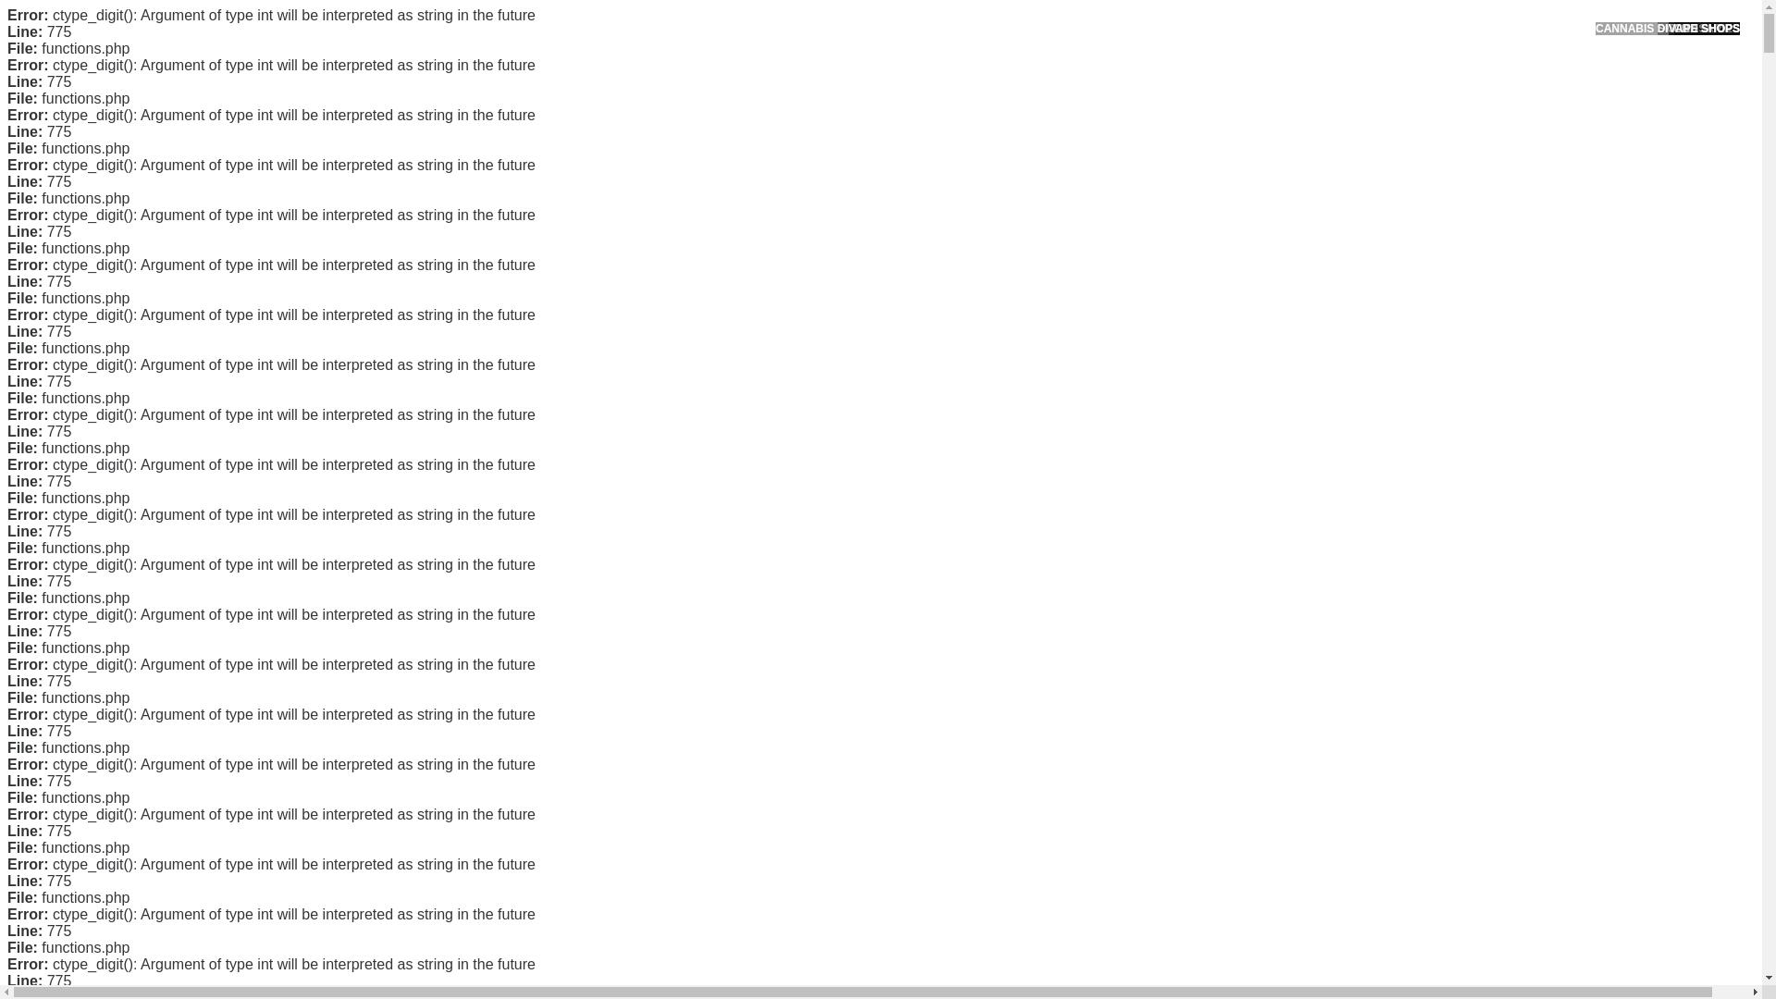 The image size is (1776, 999). I want to click on Search, so click(1282, 105).